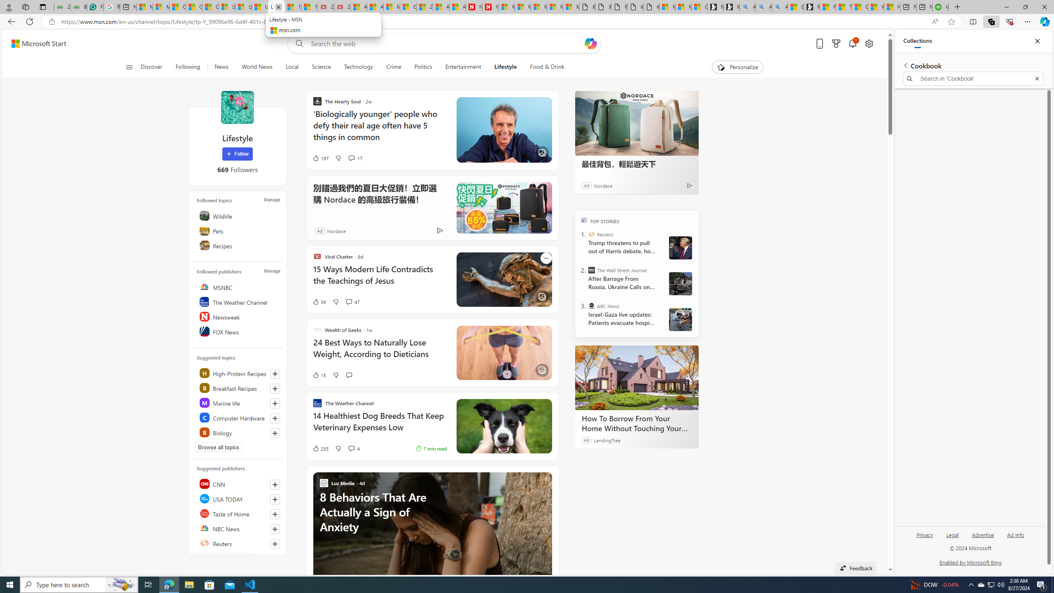  Describe the element at coordinates (439, 231) in the screenshot. I see `Ad Choice` at that location.